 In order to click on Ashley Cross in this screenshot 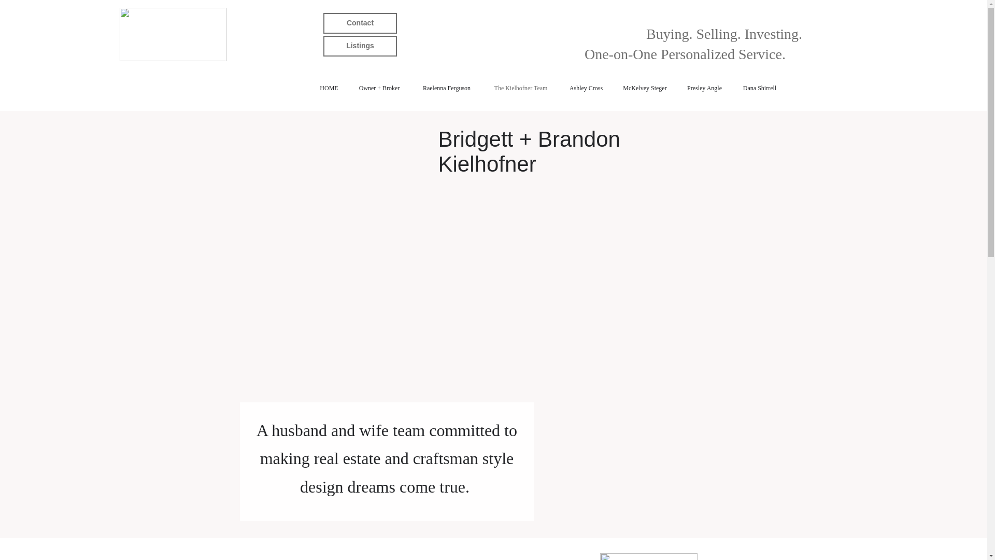, I will do `click(586, 88)`.